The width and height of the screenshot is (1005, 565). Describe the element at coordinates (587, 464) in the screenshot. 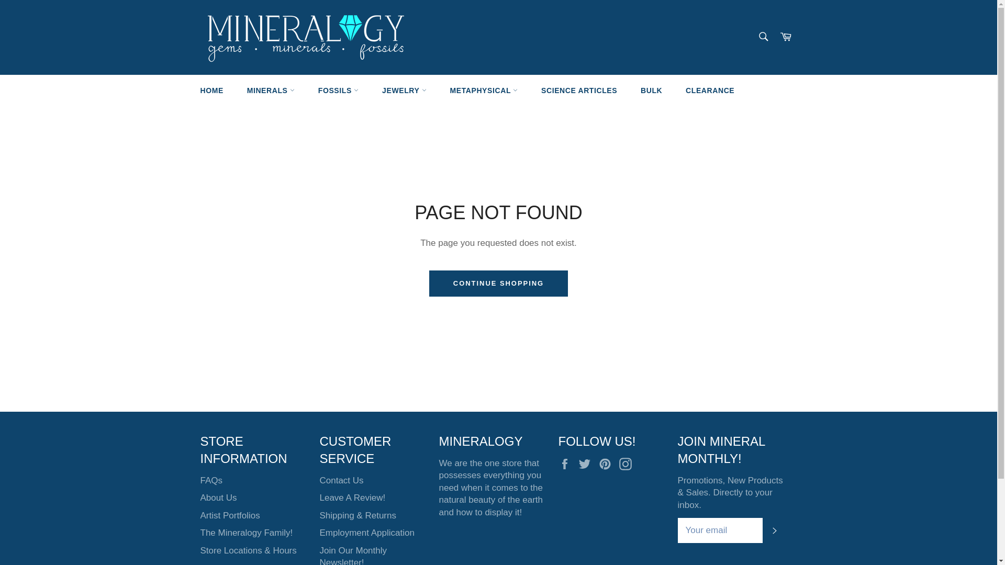

I see `Mineralogy on Twitter` at that location.